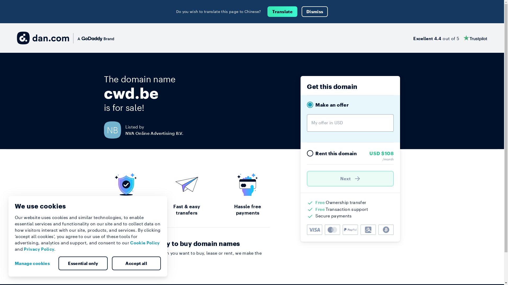  Describe the element at coordinates (315, 12) in the screenshot. I see `Dismiss` at that location.